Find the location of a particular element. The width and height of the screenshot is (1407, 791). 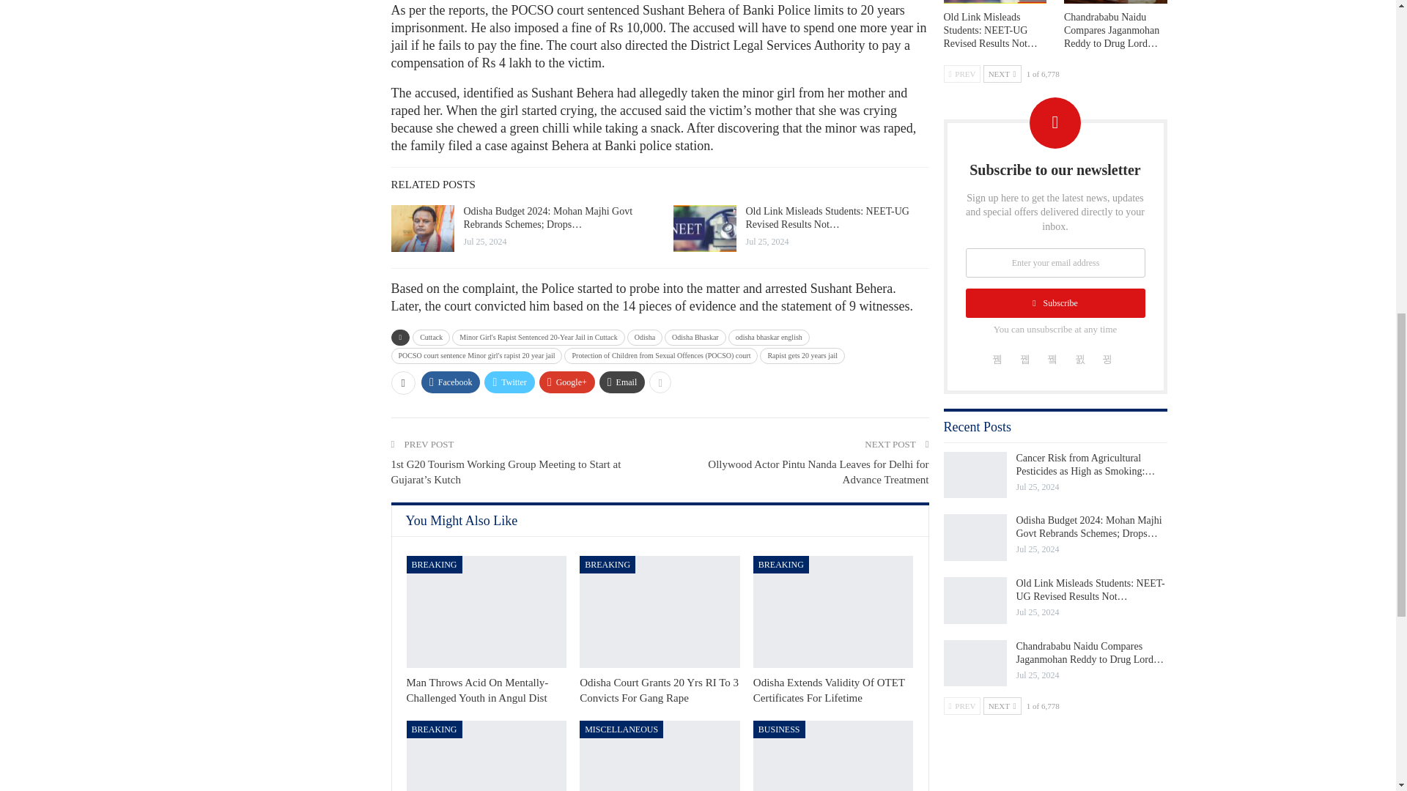

Man Throws Acid On Mentally-Challenged Youth in Angul Dist is located at coordinates (487, 612).